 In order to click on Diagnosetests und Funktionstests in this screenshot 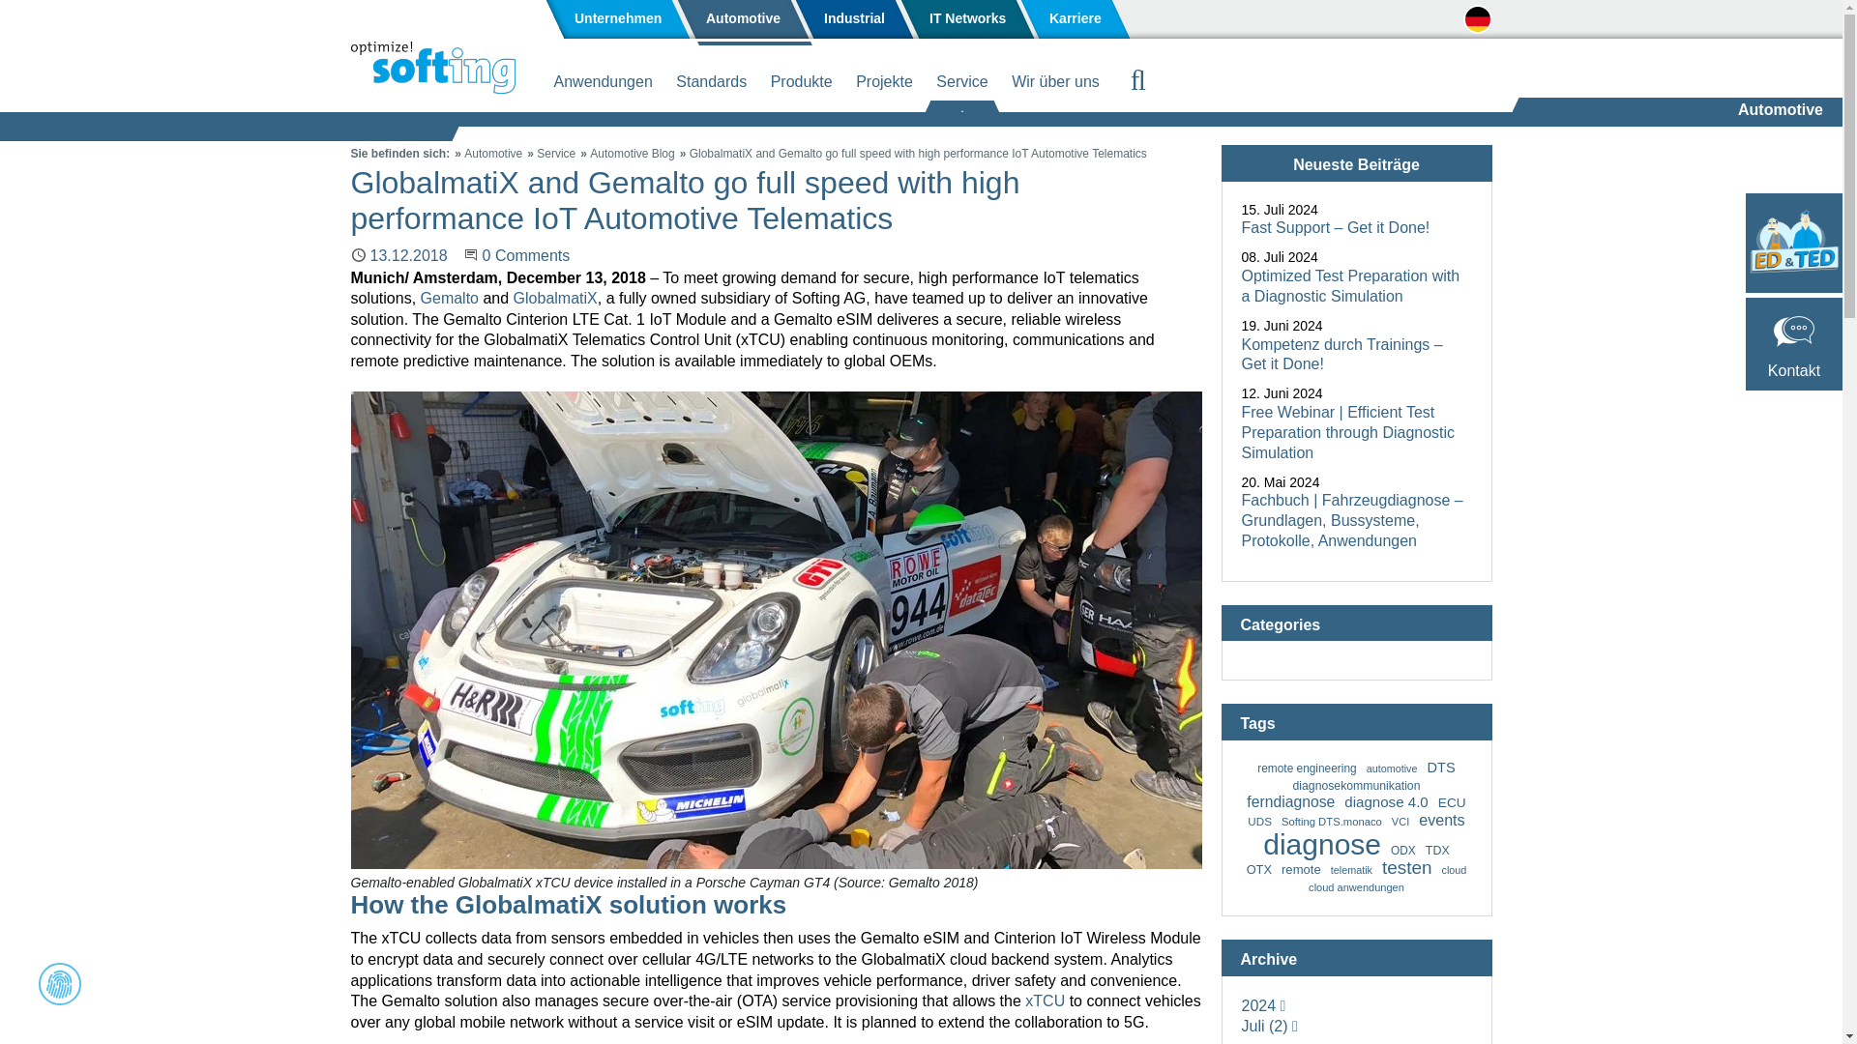, I will do `click(1066, 123)`.